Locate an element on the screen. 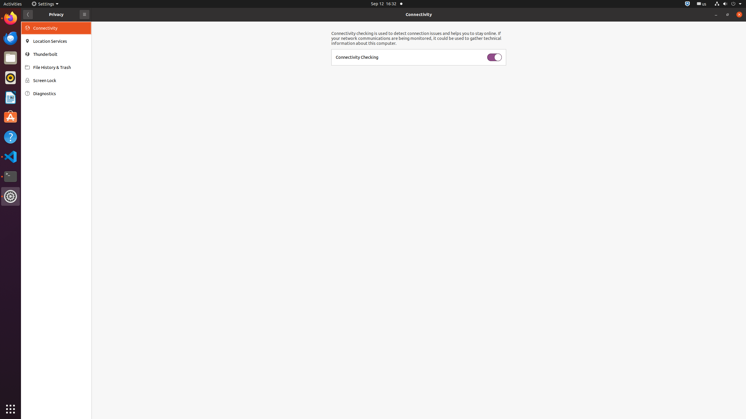 The image size is (746, 419). Trash is located at coordinates (39, 56).